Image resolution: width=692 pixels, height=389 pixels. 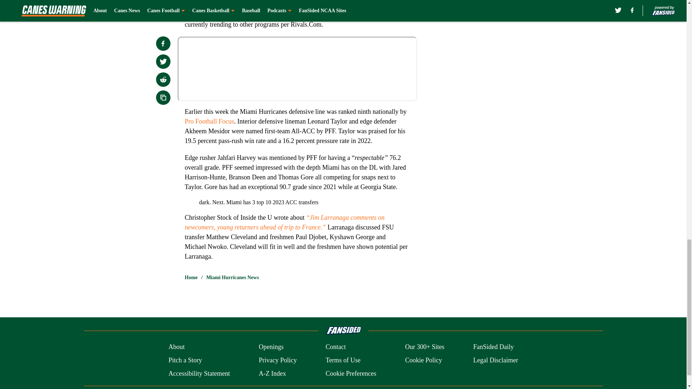 I want to click on Pitch a Story, so click(x=185, y=360).